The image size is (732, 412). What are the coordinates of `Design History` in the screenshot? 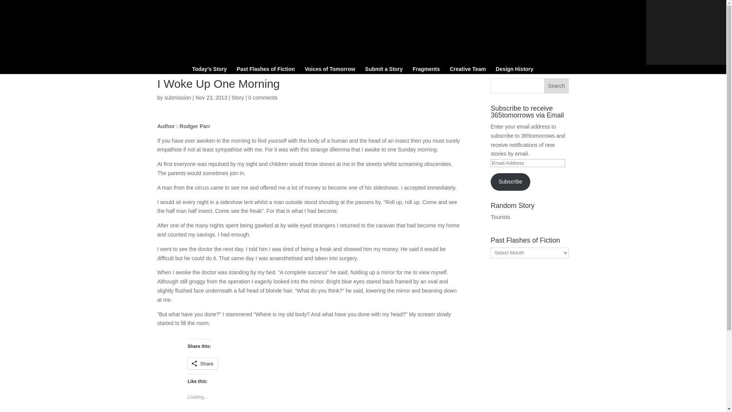 It's located at (514, 70).